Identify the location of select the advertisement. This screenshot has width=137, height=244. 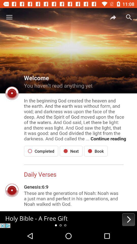
(68, 220).